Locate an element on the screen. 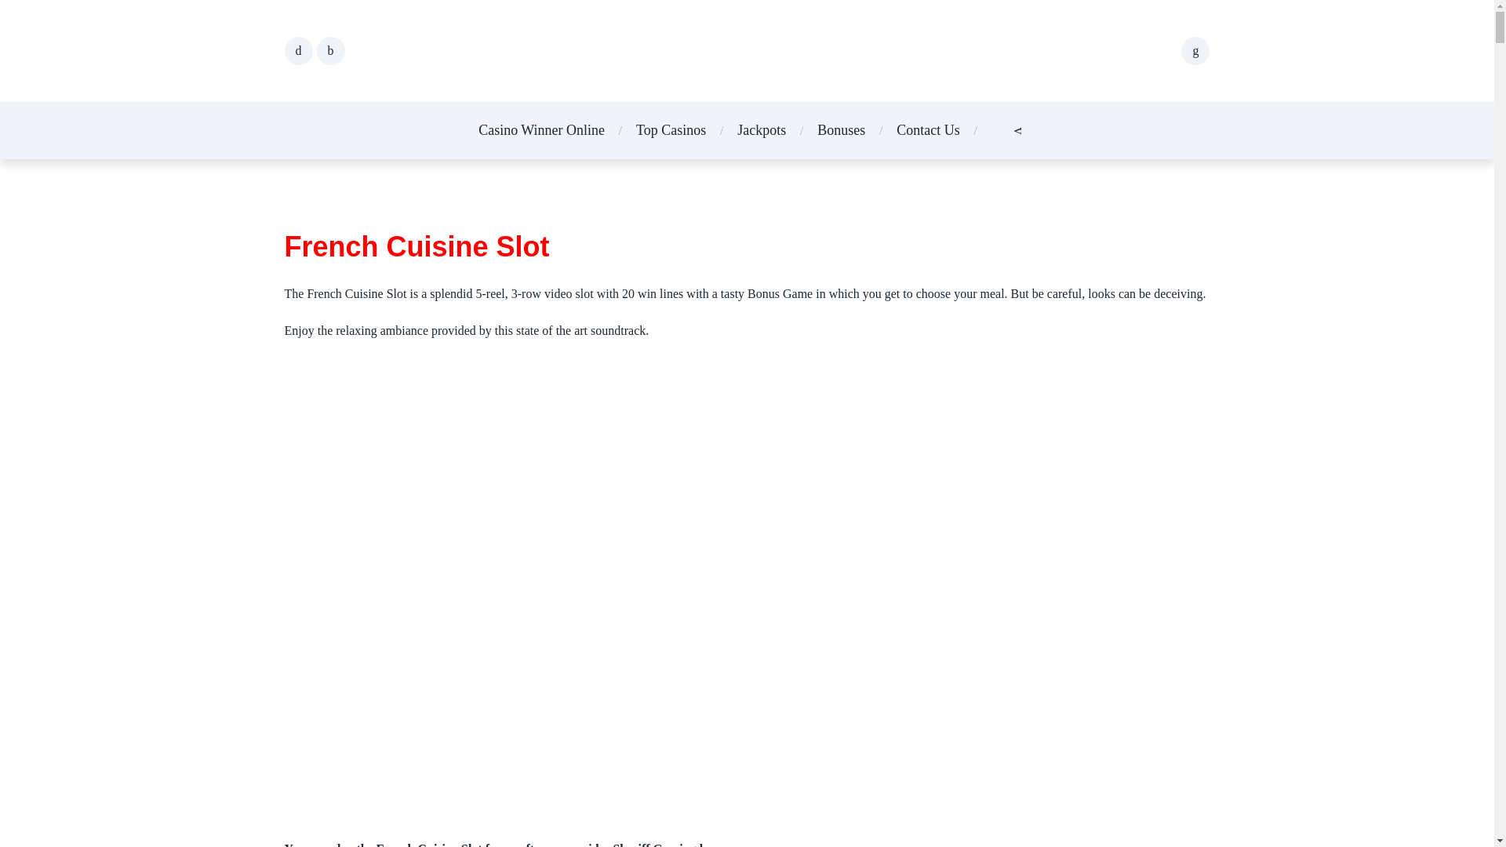 This screenshot has width=1506, height=847. Top Casinos is located at coordinates (671, 104).